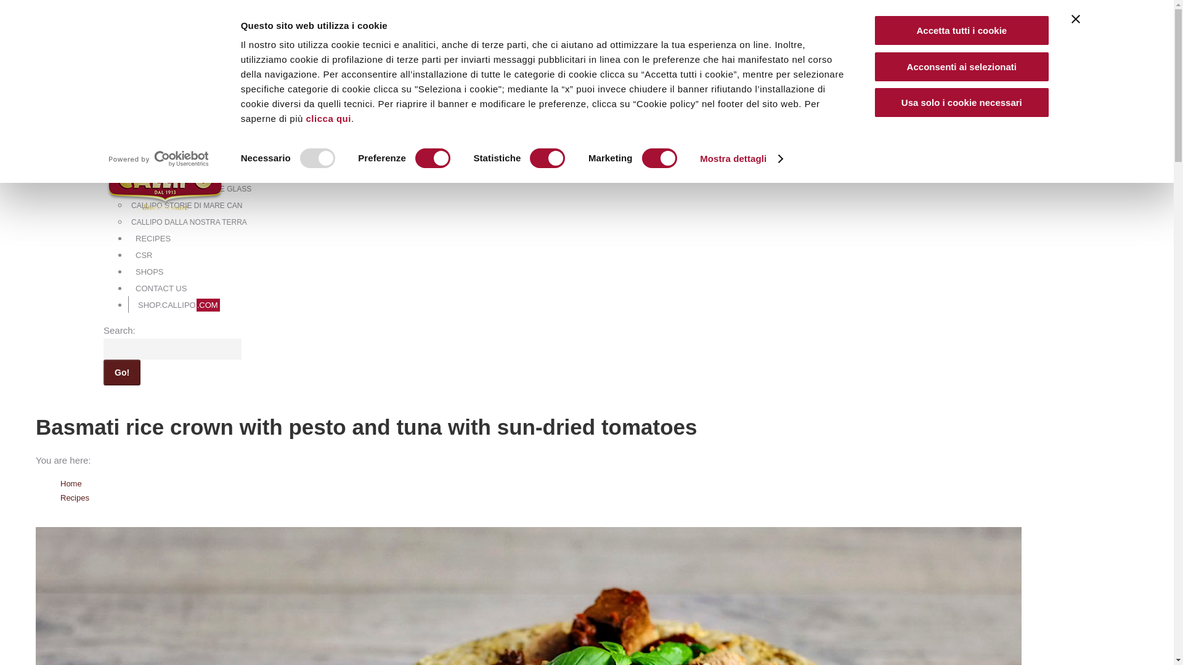 The height and width of the screenshot is (665, 1183). I want to click on Mostra dettagli, so click(741, 159).